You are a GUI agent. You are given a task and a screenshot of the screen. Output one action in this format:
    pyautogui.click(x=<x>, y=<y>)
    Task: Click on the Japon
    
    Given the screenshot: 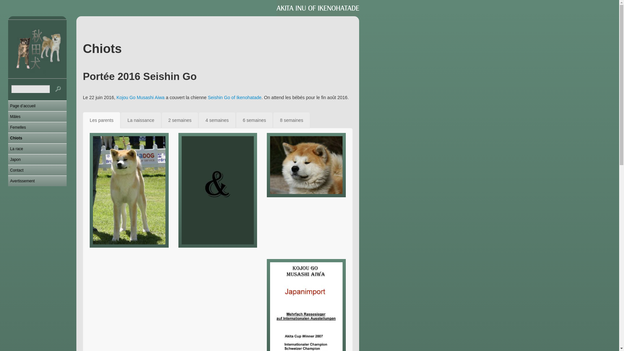 What is the action you would take?
    pyautogui.click(x=37, y=159)
    